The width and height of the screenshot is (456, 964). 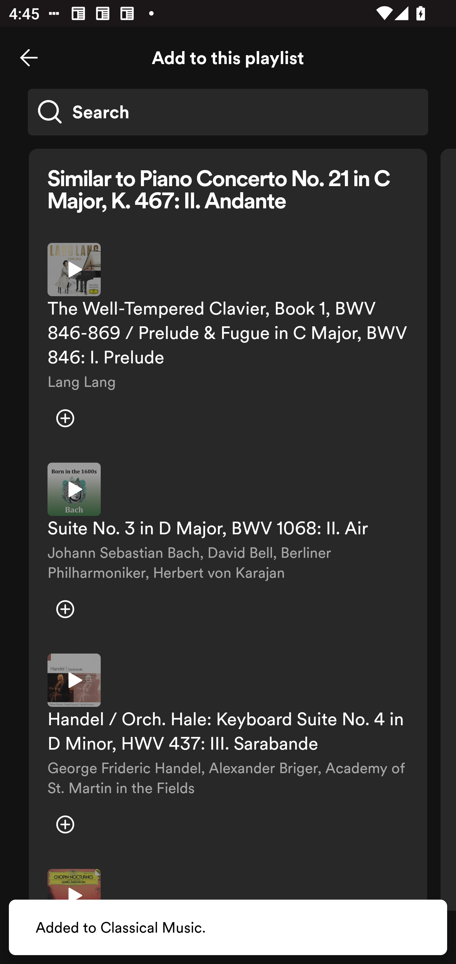 What do you see at coordinates (74, 680) in the screenshot?
I see `Play preview` at bounding box center [74, 680].